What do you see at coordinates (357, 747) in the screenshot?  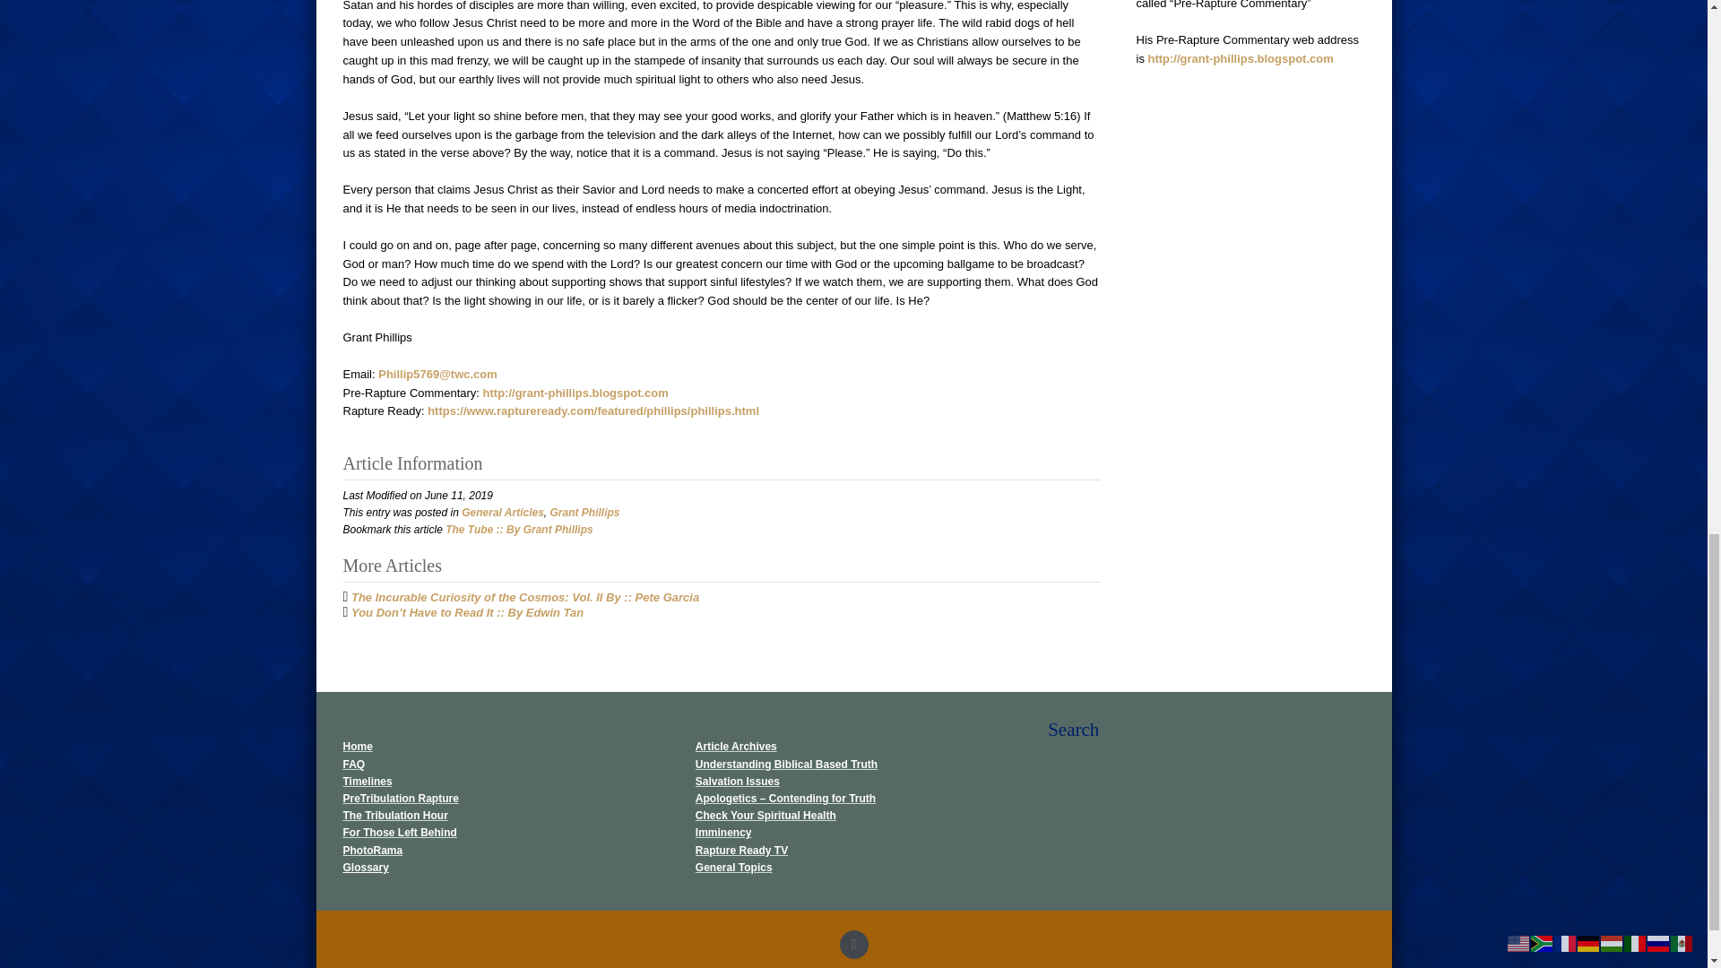 I see `Home` at bounding box center [357, 747].